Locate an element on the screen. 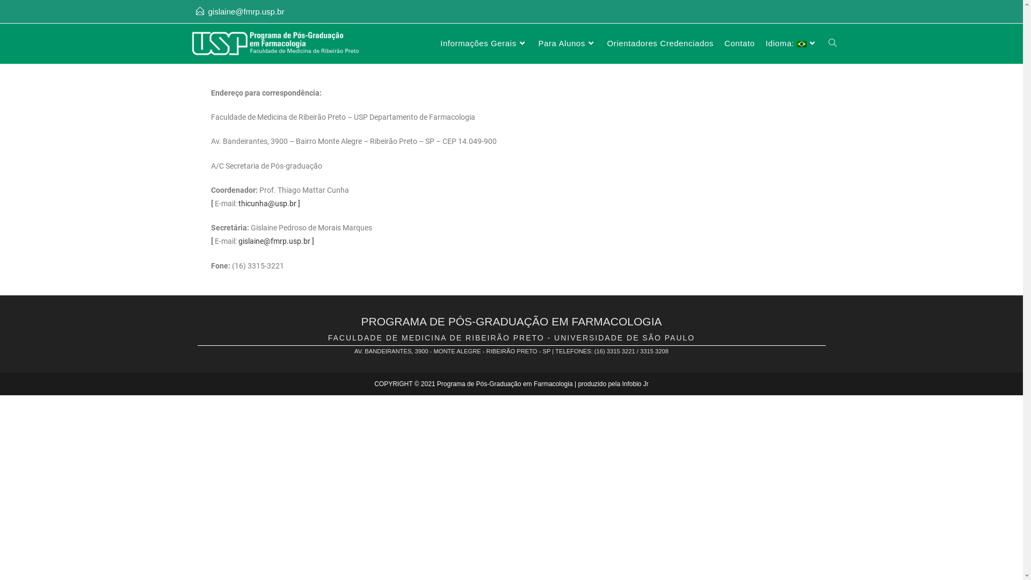 This screenshot has height=580, width=1031. gislaine@fmrp.usp.br is located at coordinates (246, 12).